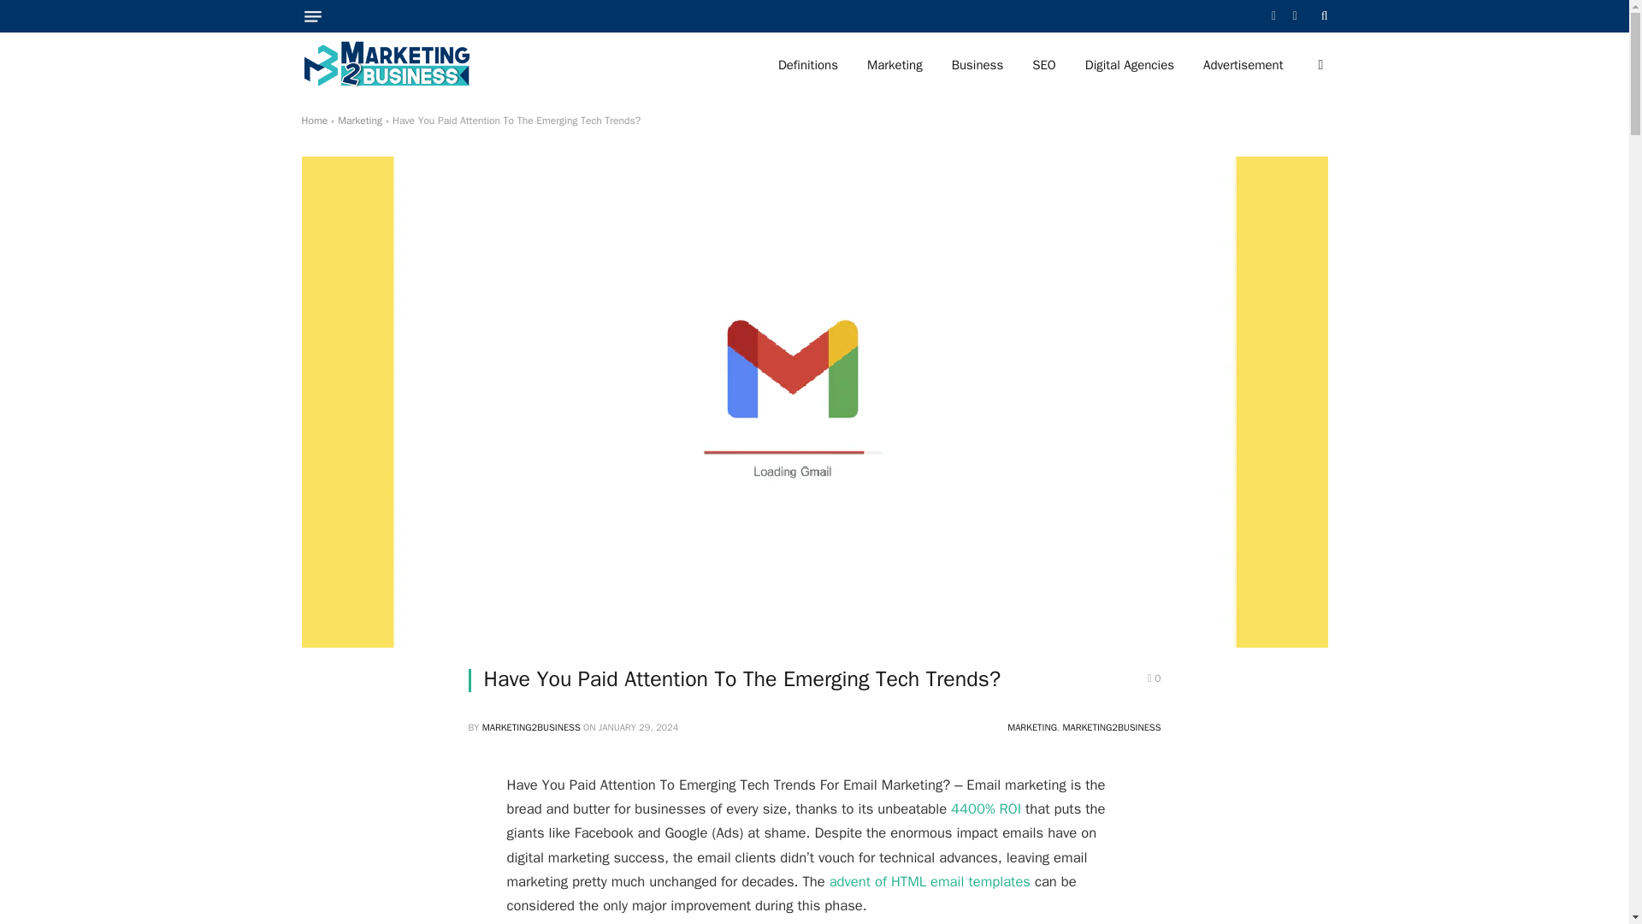 Image resolution: width=1642 pixels, height=924 pixels. What do you see at coordinates (638, 727) in the screenshot?
I see `2024-01-29` at bounding box center [638, 727].